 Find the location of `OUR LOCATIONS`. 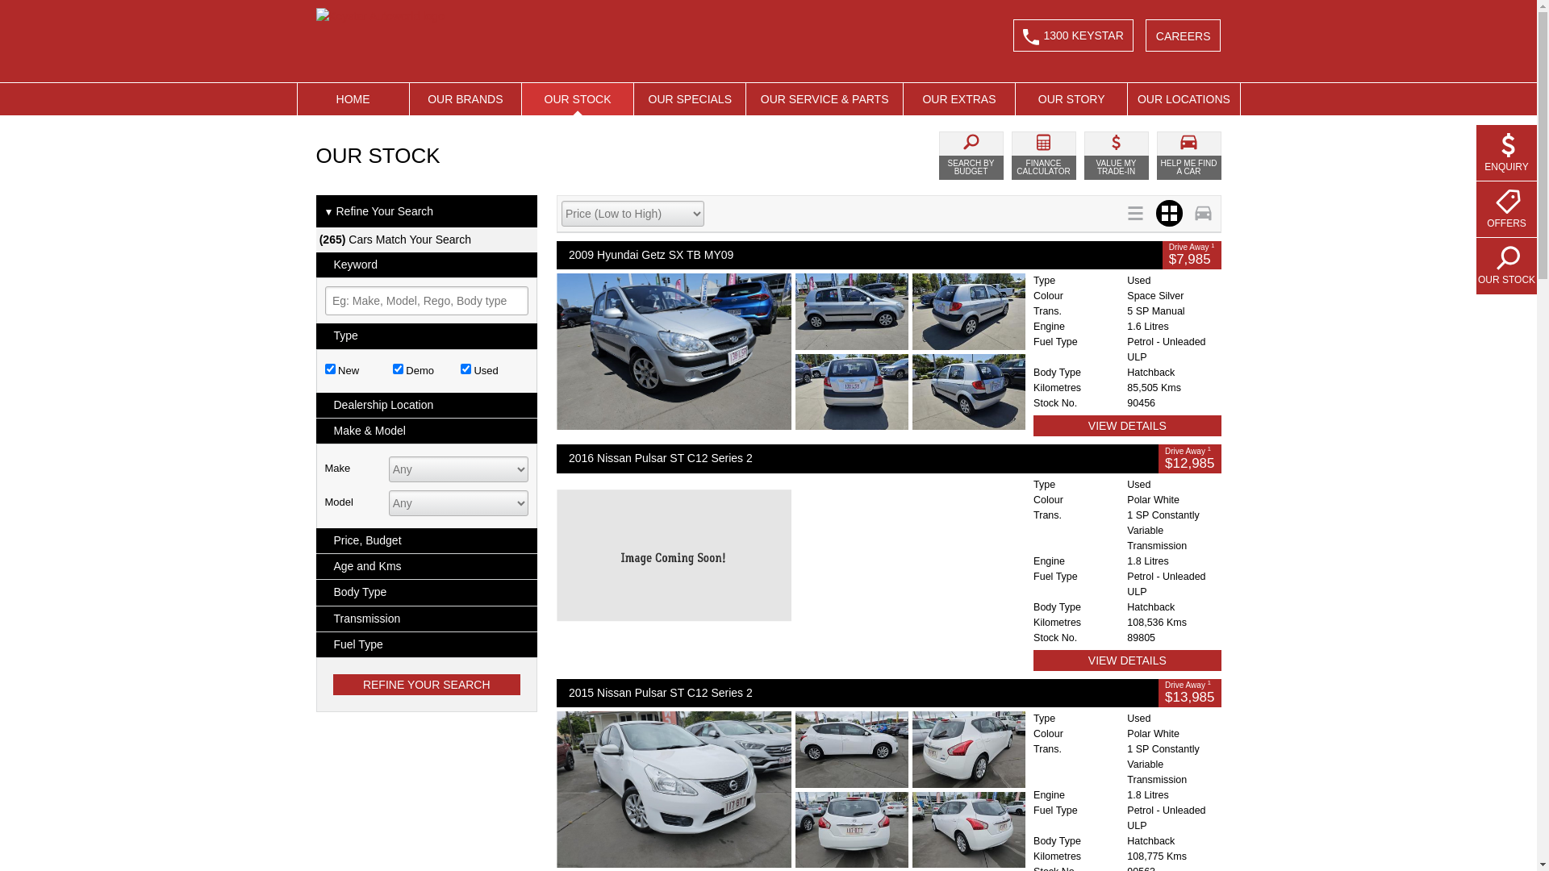

OUR LOCATIONS is located at coordinates (1184, 99).